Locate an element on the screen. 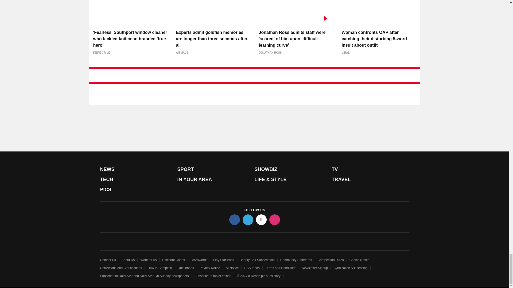  tiktok is located at coordinates (261, 219).